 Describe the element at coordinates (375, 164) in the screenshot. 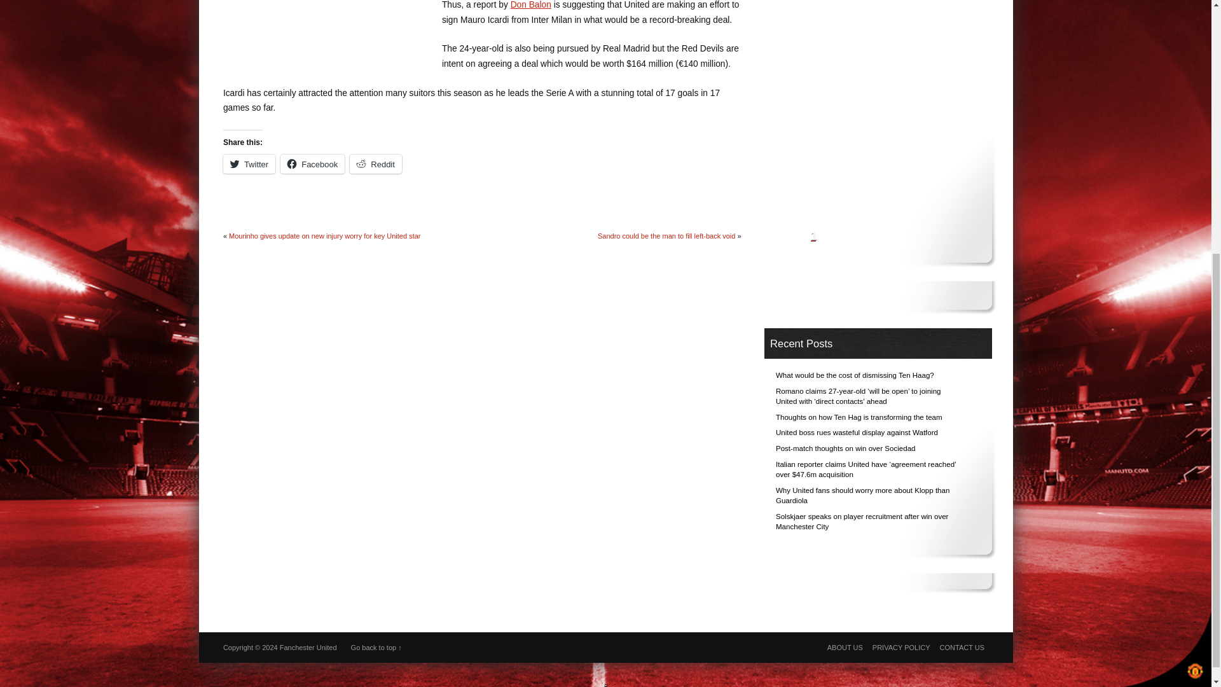

I see `Click to share on Reddit` at that location.